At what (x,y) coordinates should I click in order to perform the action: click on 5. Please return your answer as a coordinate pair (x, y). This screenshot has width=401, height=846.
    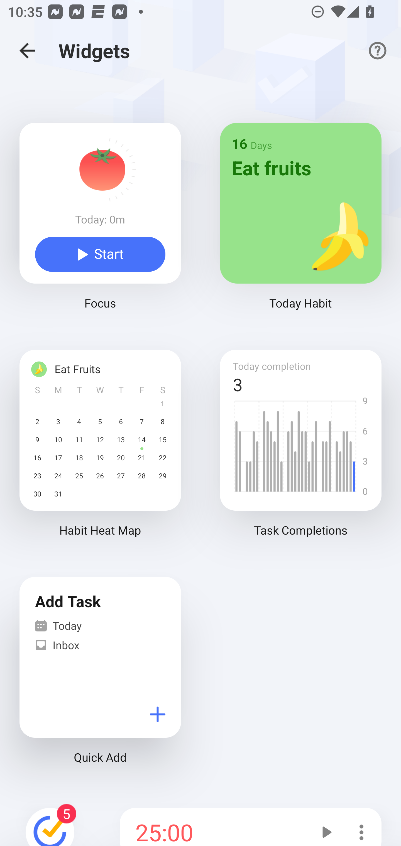
    Looking at the image, I should click on (50, 825).